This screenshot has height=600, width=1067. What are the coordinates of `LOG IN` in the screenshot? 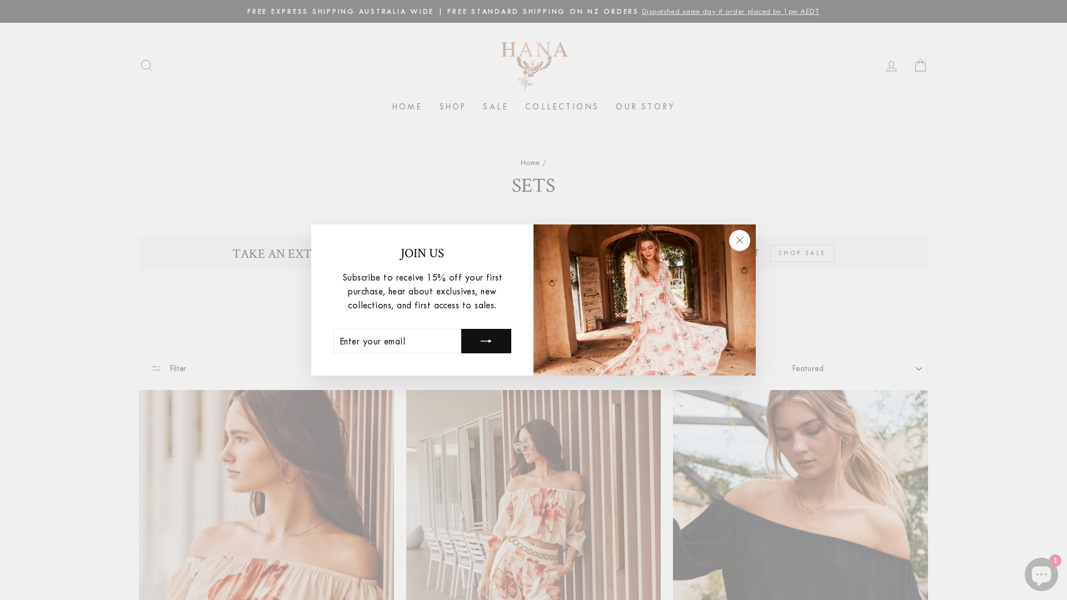 It's located at (891, 66).